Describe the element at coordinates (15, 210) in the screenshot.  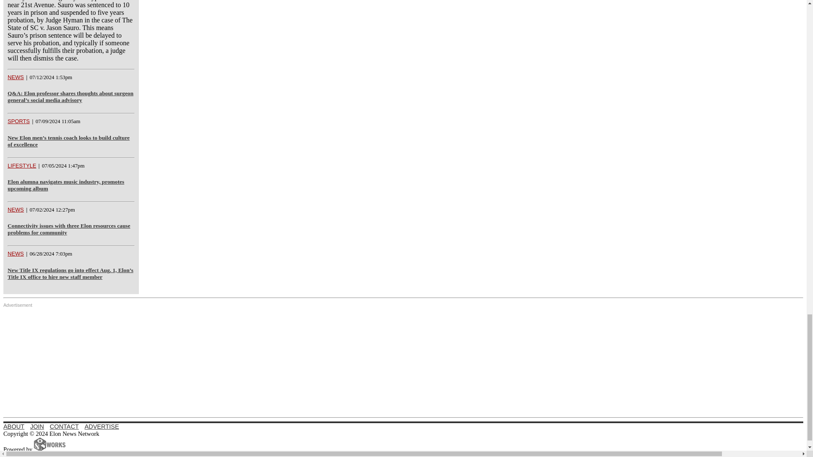
I see `NEWS` at that location.